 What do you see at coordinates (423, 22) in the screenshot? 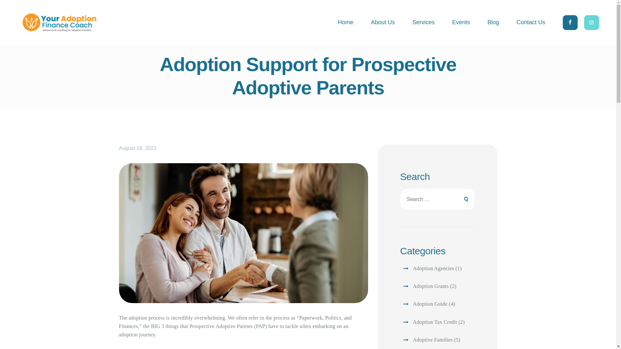
I see `Services` at bounding box center [423, 22].